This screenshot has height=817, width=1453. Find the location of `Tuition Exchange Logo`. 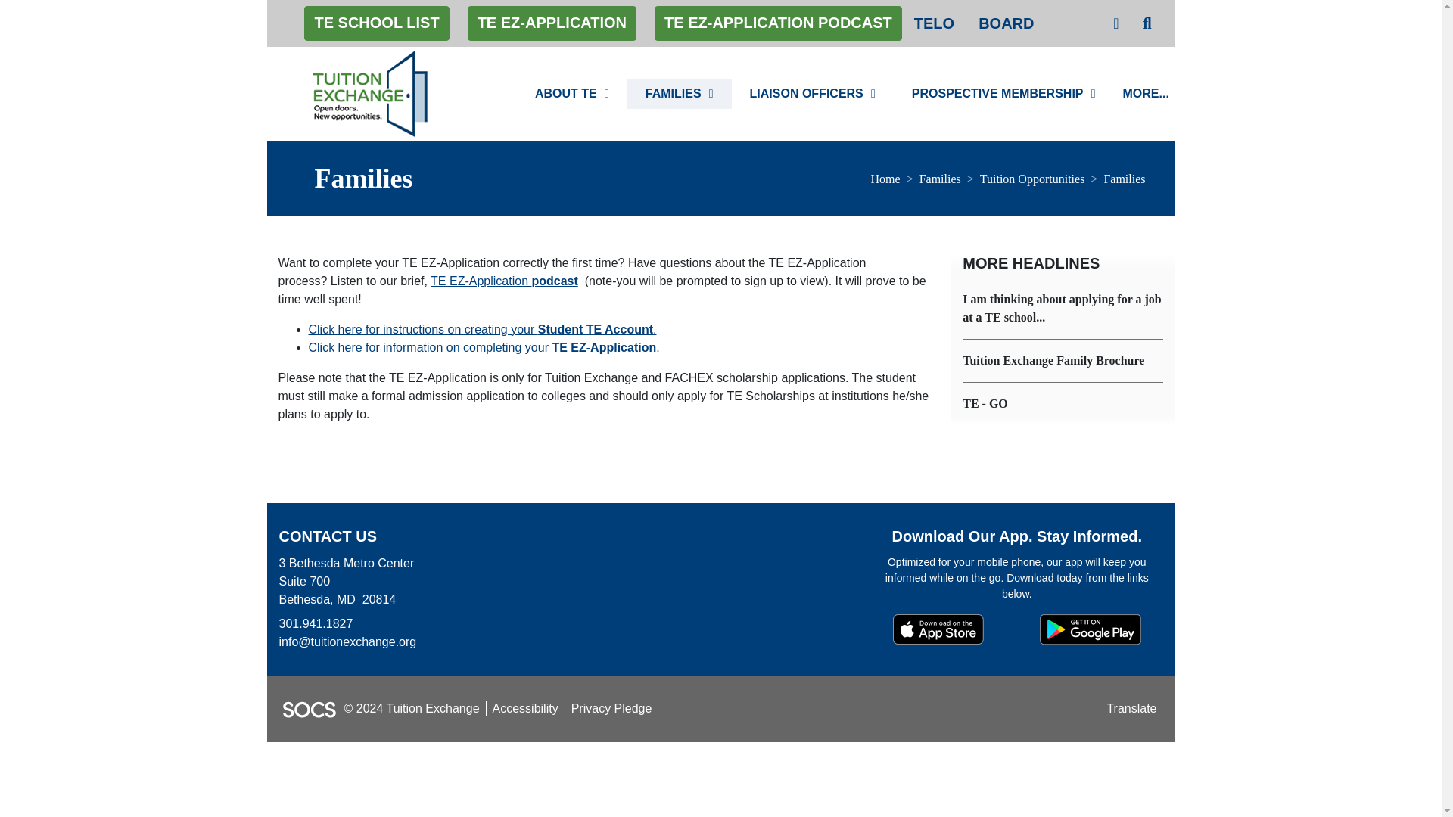

Tuition Exchange Logo is located at coordinates (372, 93).